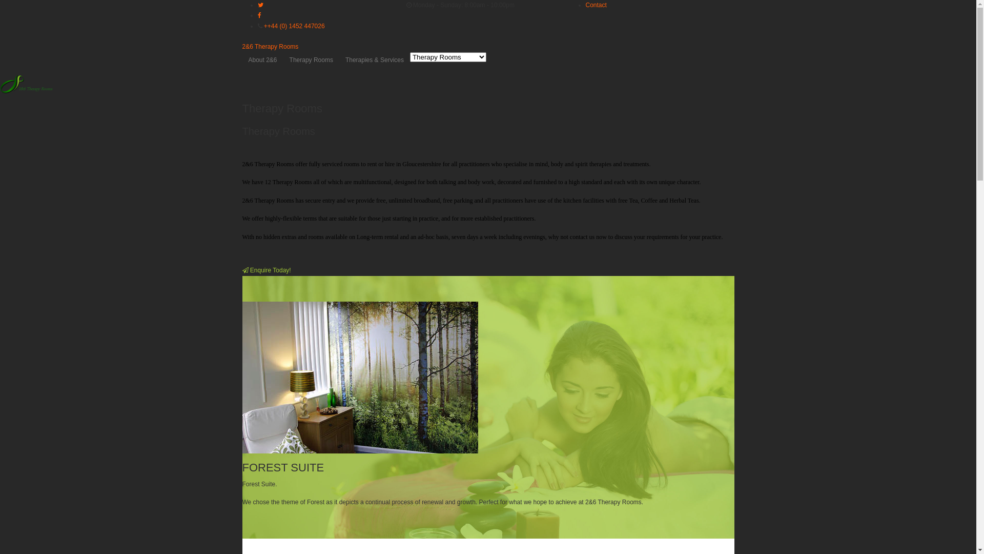 Image resolution: width=984 pixels, height=554 pixels. Describe the element at coordinates (312, 60) in the screenshot. I see `Therapy Rooms` at that location.